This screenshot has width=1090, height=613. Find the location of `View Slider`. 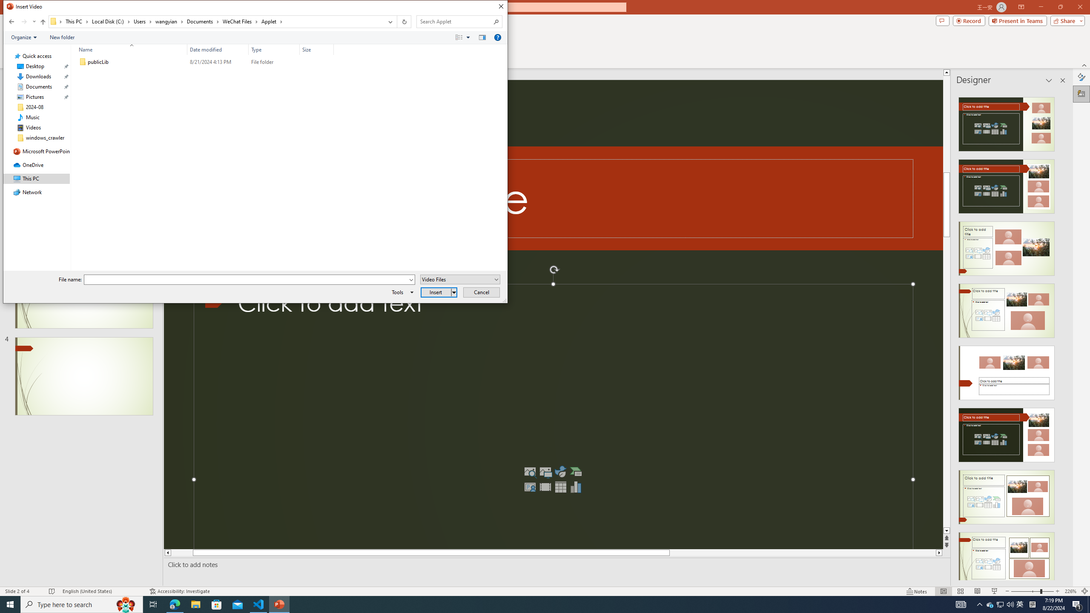

View Slider is located at coordinates (468, 37).